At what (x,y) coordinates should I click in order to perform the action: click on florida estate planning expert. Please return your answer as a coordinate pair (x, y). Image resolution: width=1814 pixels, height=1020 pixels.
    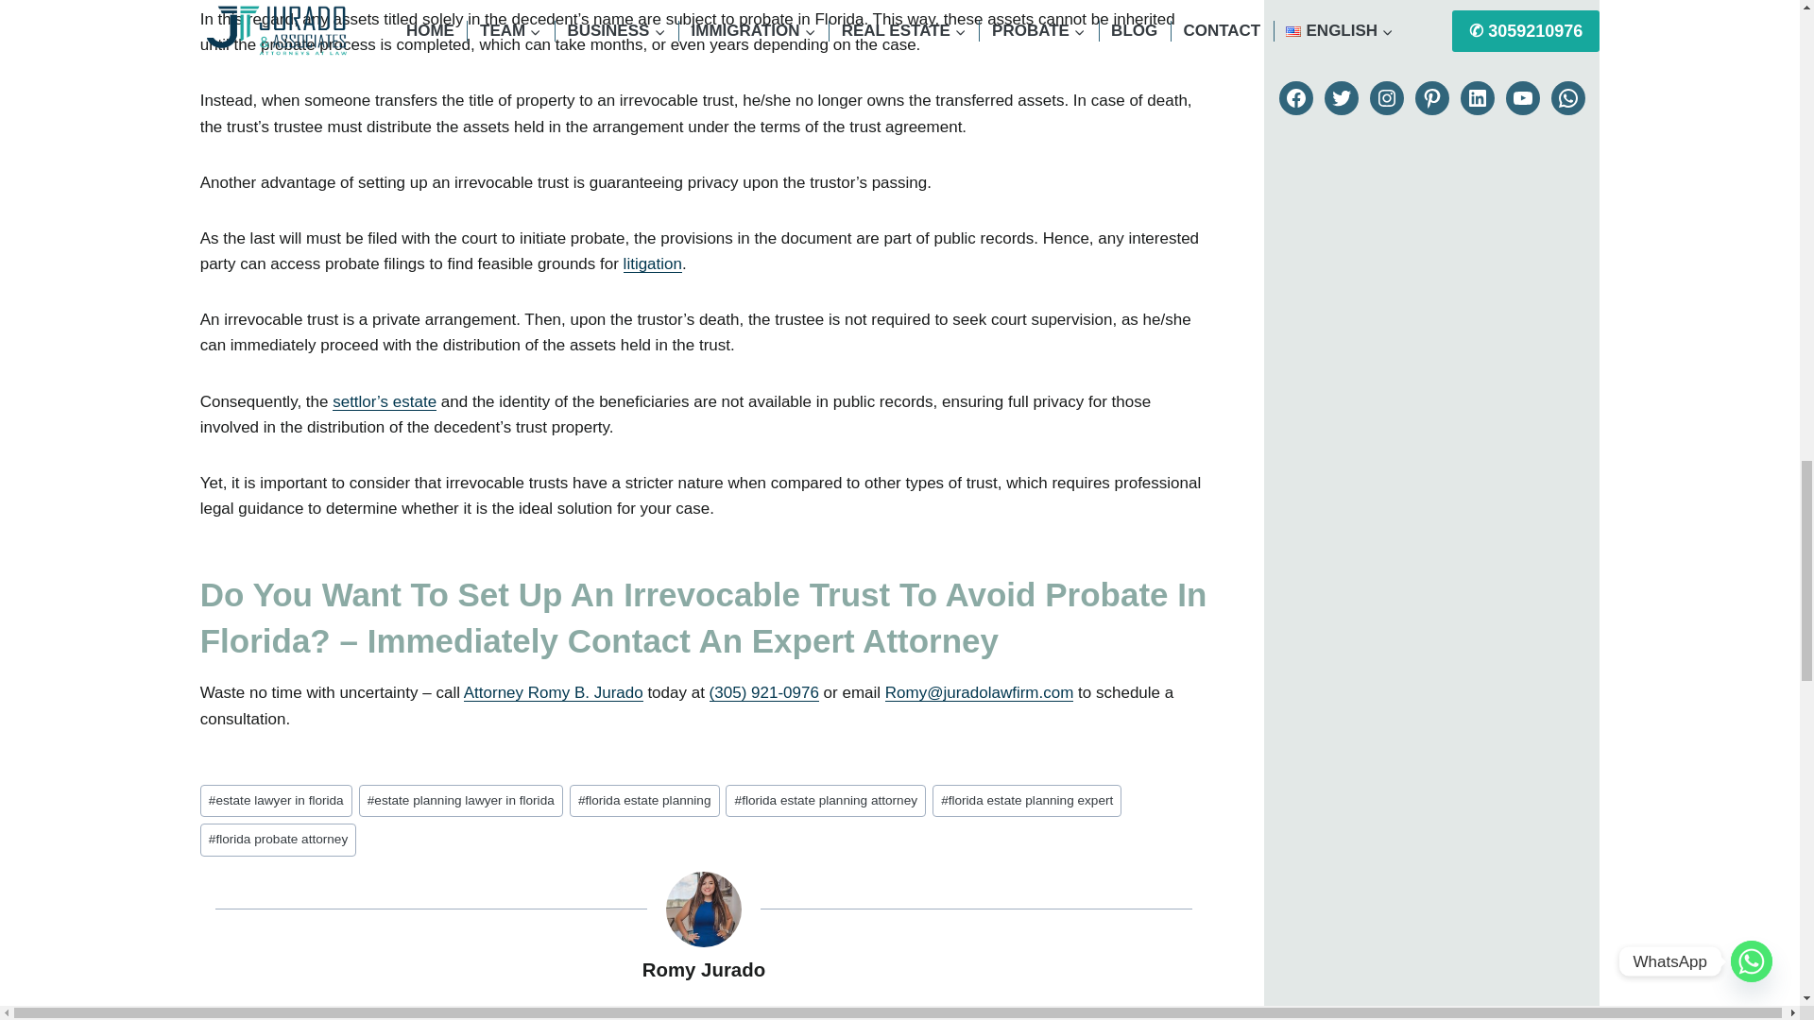
    Looking at the image, I should click on (1026, 801).